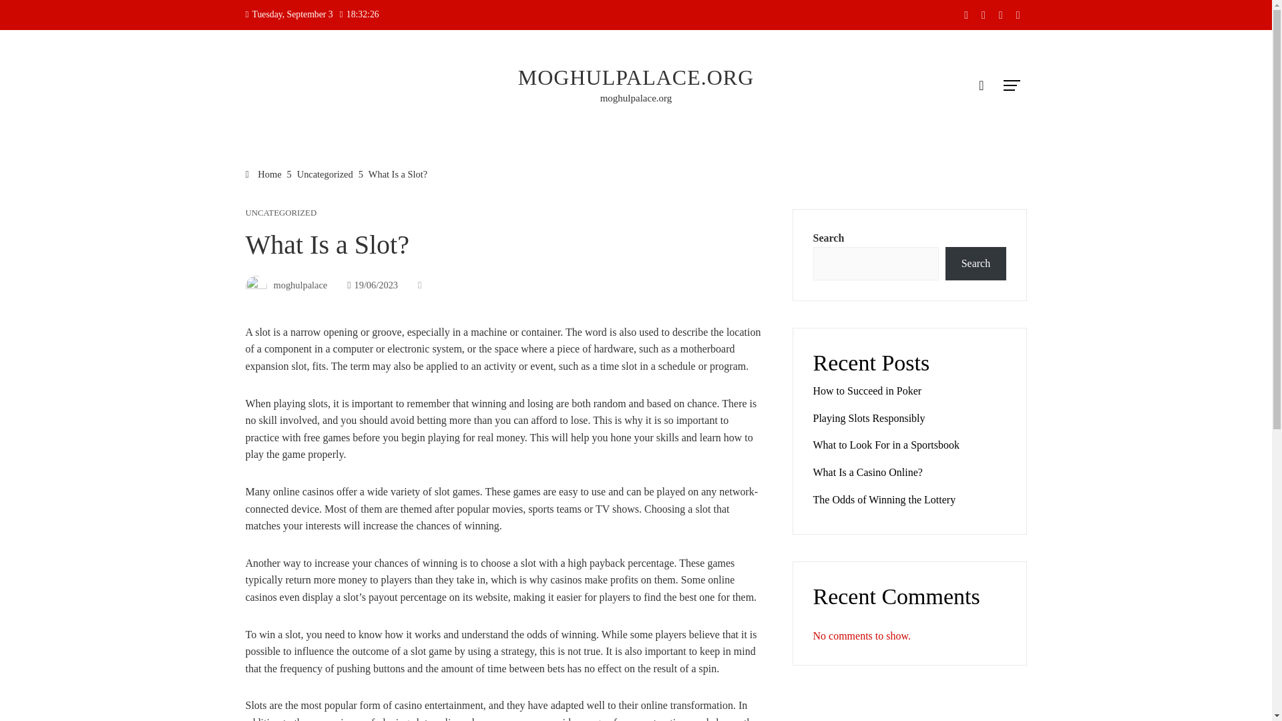 The height and width of the screenshot is (721, 1282). I want to click on How to Succeed in Poker, so click(867, 391).